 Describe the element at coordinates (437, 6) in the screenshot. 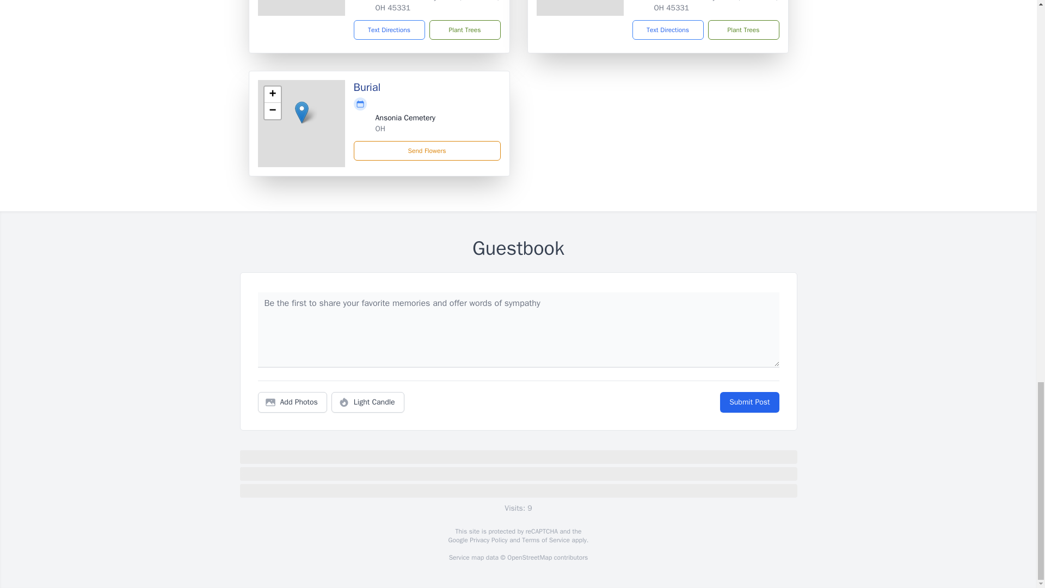

I see `1000 N. Broadway Street, Greenville, OH 45331` at that location.